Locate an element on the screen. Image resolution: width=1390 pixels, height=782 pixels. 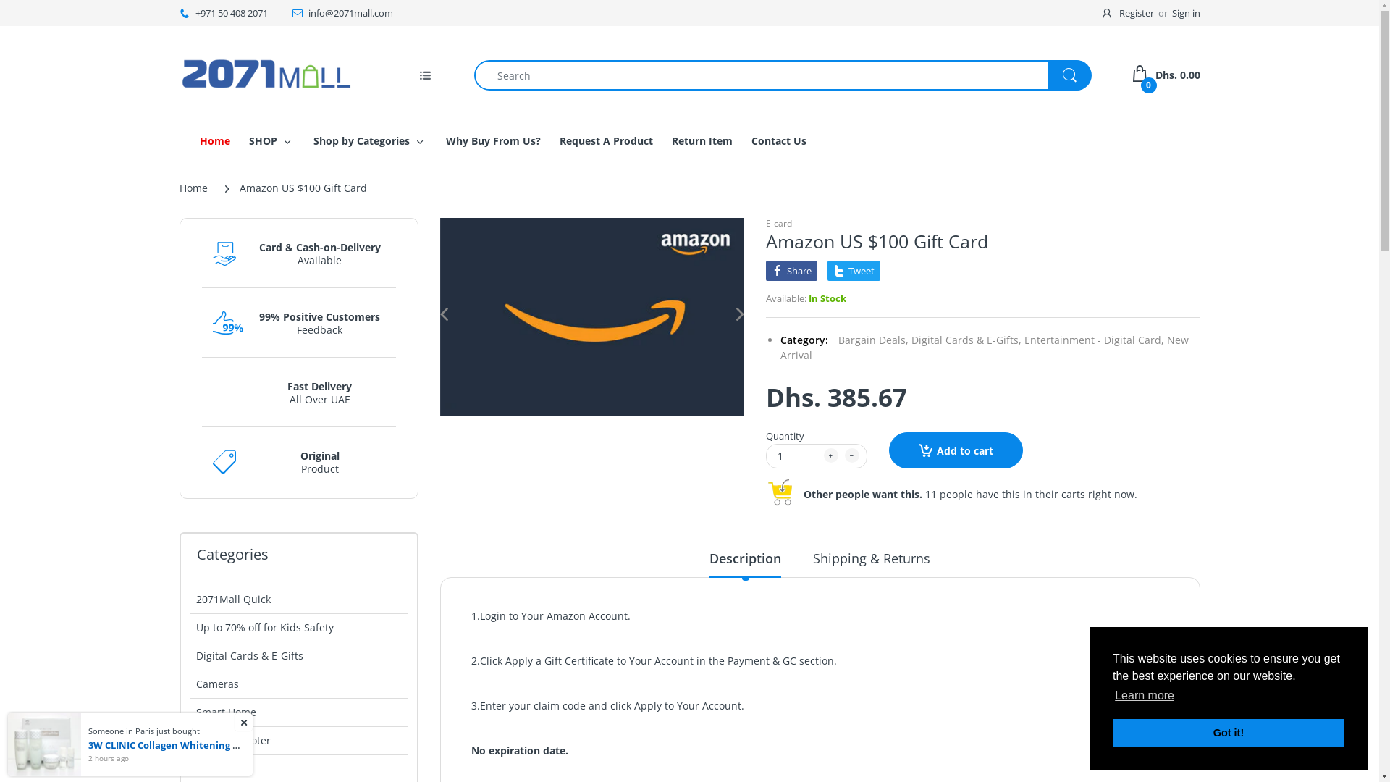
Close is located at coordinates (243, 723).